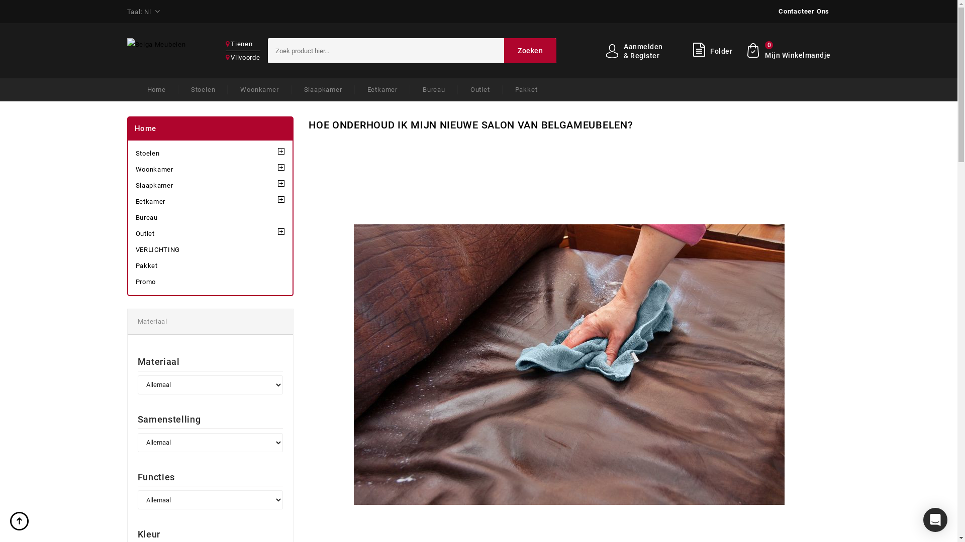 The height and width of the screenshot is (542, 965). I want to click on VERLICHTING, so click(211, 250).